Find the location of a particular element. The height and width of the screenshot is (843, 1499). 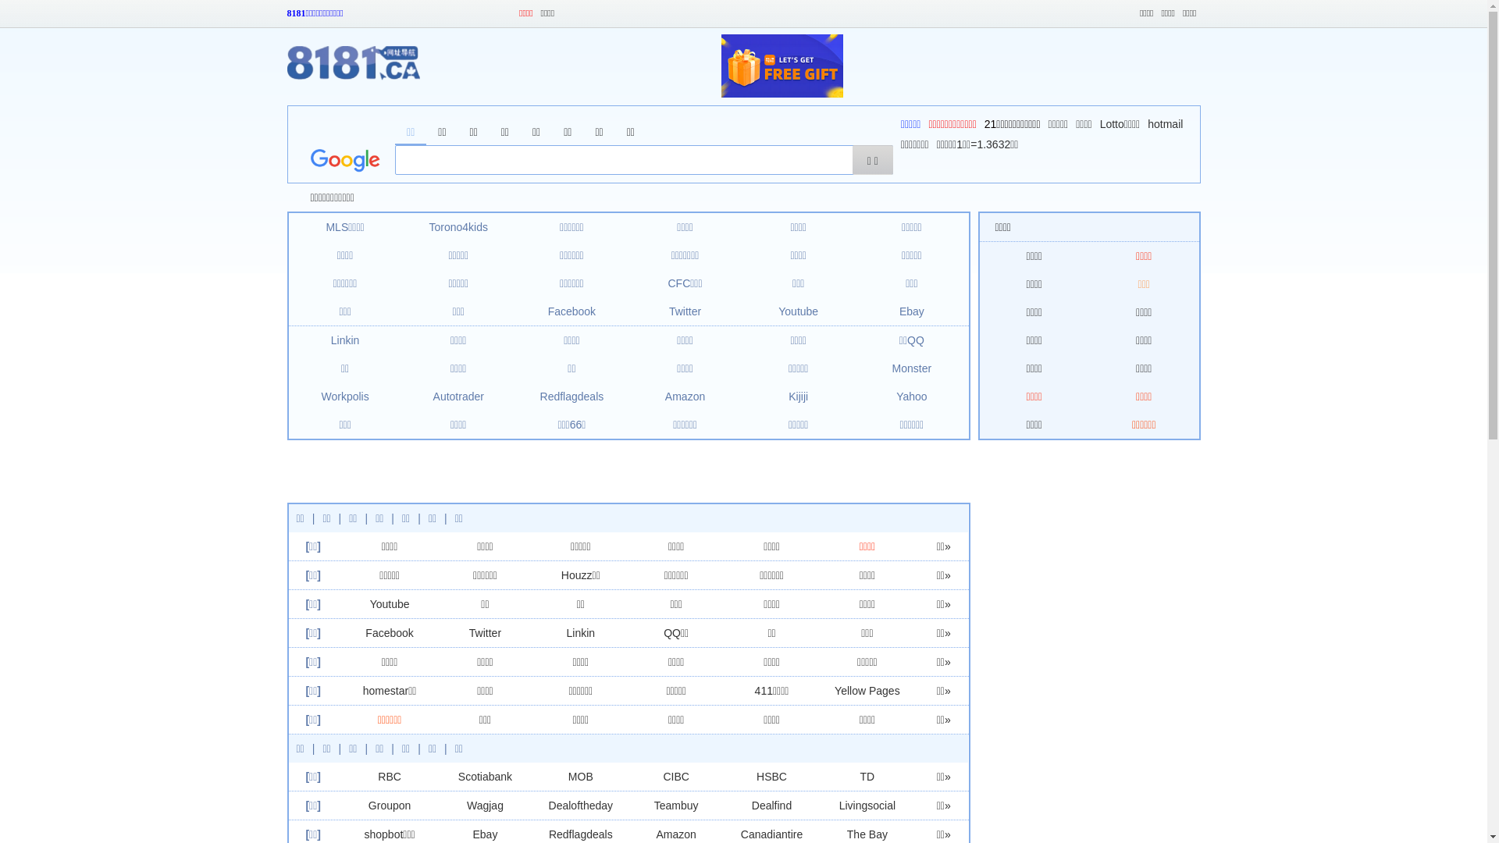

Linkin is located at coordinates (345, 340).